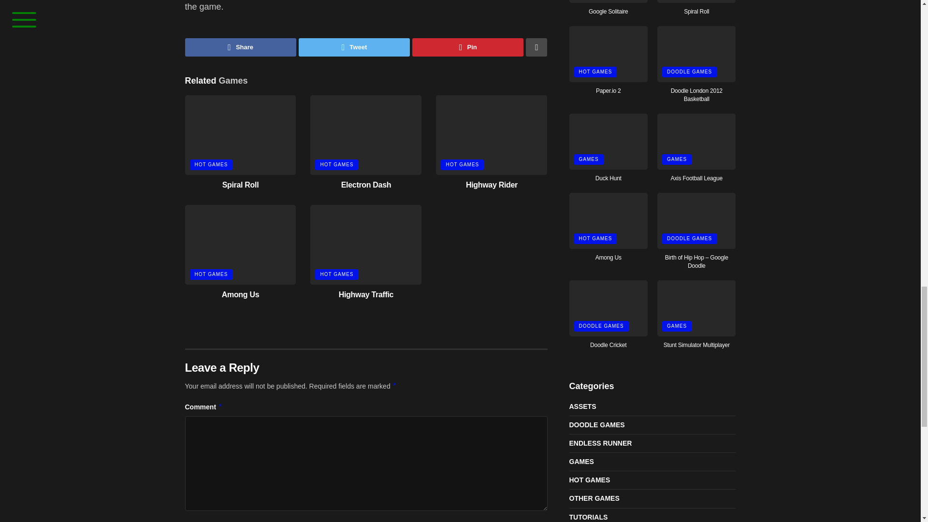  Describe the element at coordinates (366, 294) in the screenshot. I see `Highway Traffic` at that location.